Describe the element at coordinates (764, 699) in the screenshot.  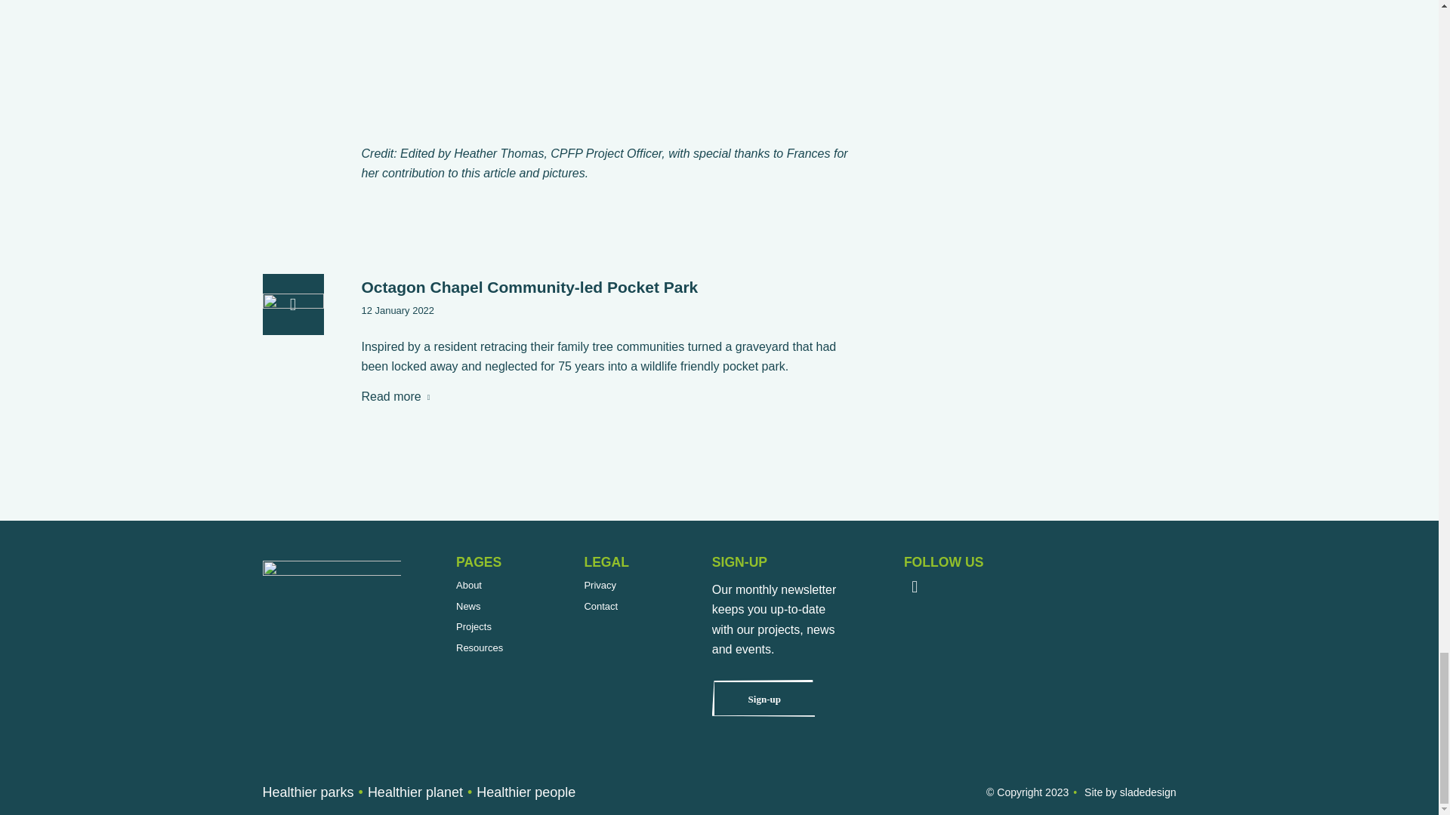
I see `Sign-up` at that location.